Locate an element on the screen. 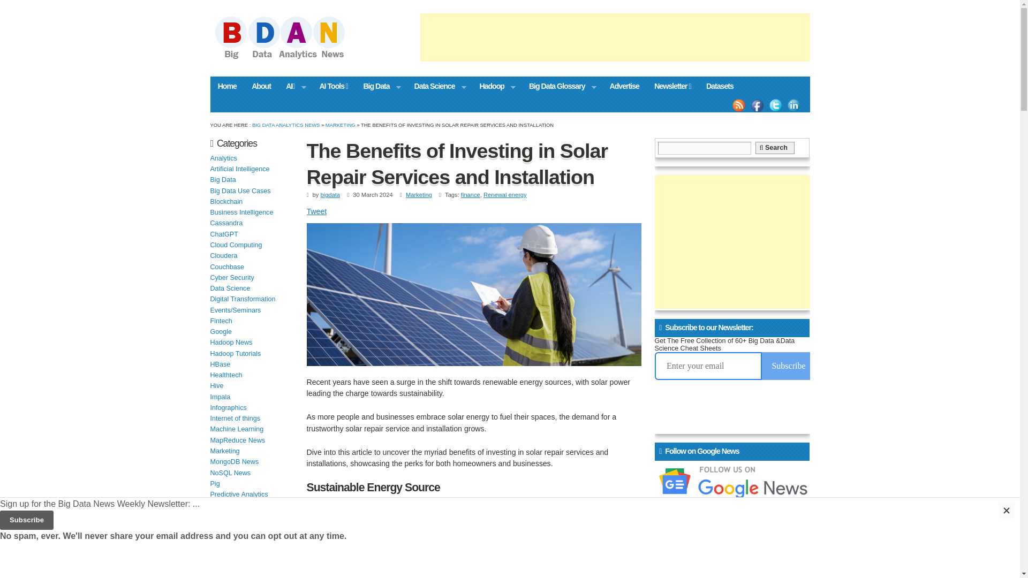  View all posts in Marketing is located at coordinates (341, 124).